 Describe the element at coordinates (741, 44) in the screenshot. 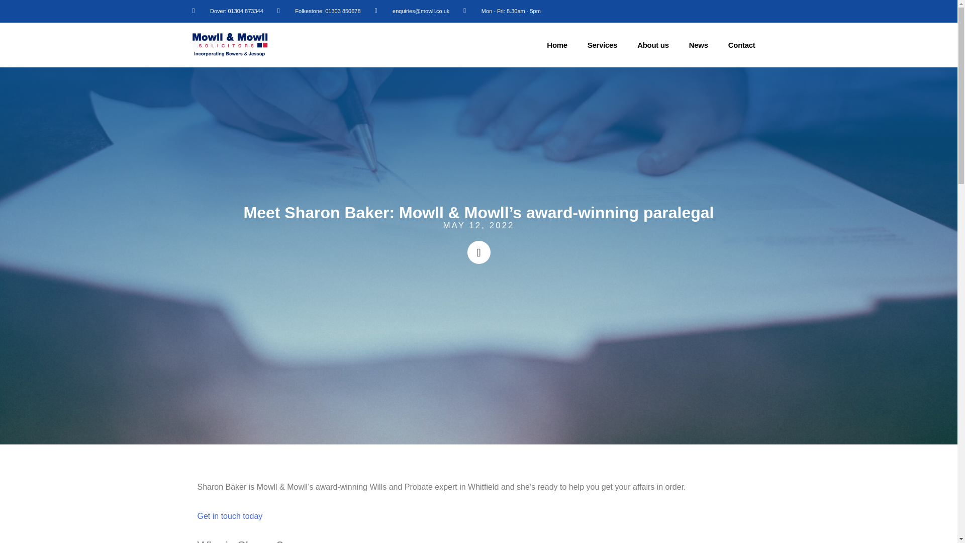

I see `Contact` at that location.